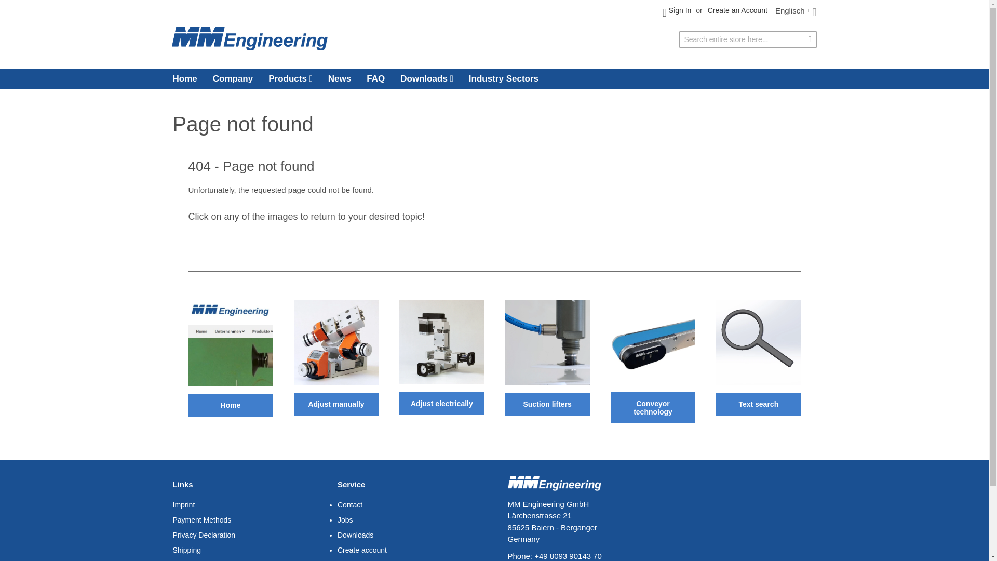 This screenshot has width=997, height=561. I want to click on Home, so click(188, 78).